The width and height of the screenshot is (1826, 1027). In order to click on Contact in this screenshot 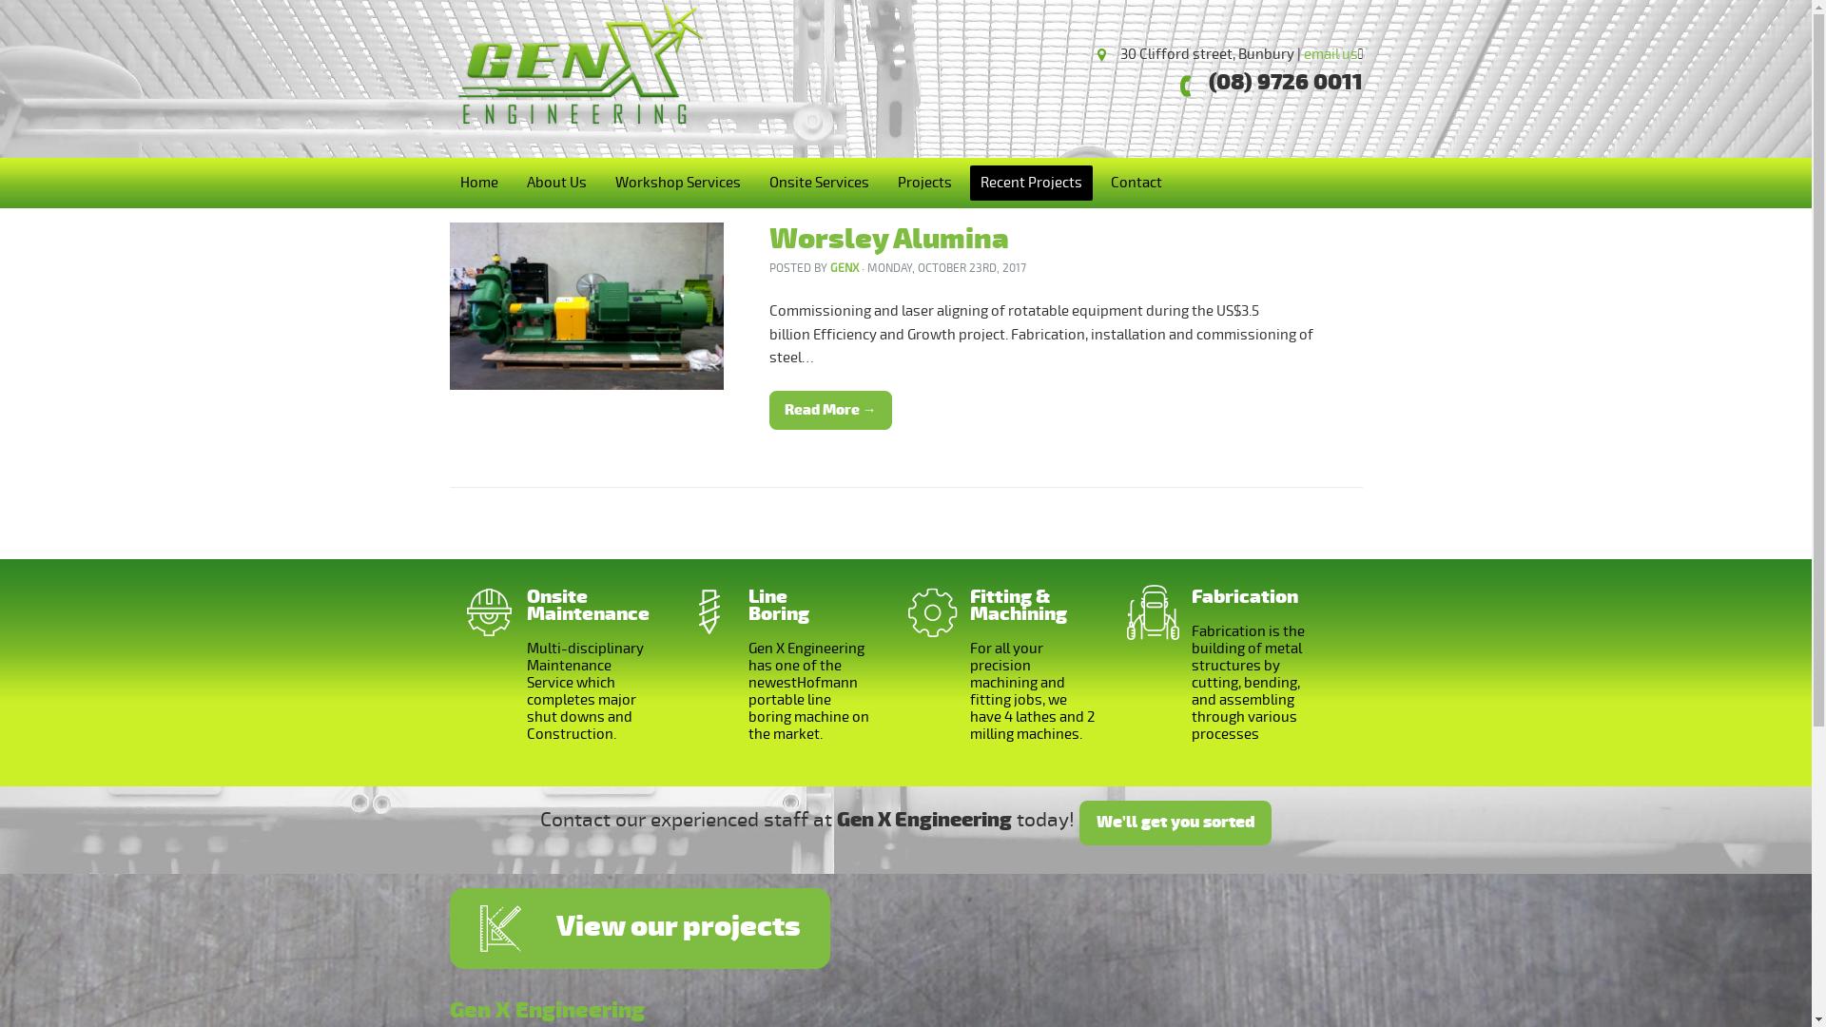, I will do `click(1136, 184)`.